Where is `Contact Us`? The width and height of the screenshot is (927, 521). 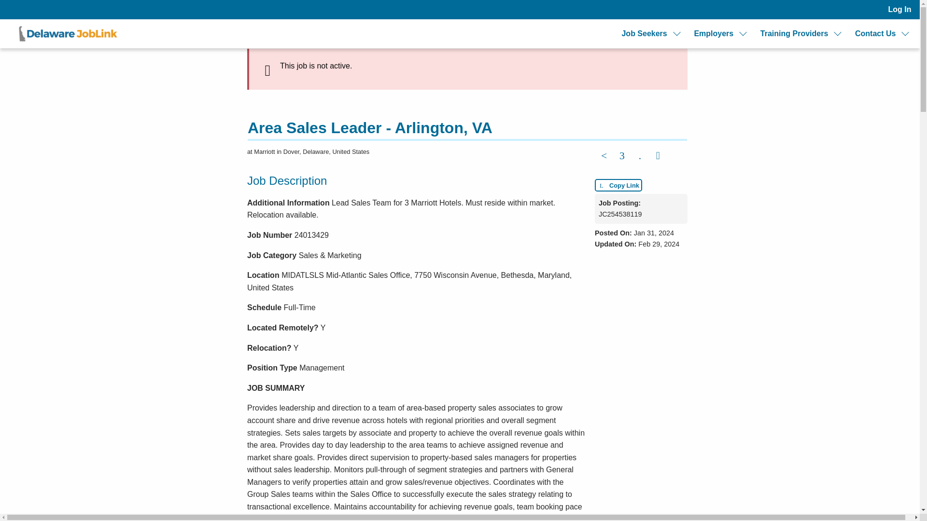 Contact Us is located at coordinates (875, 34).